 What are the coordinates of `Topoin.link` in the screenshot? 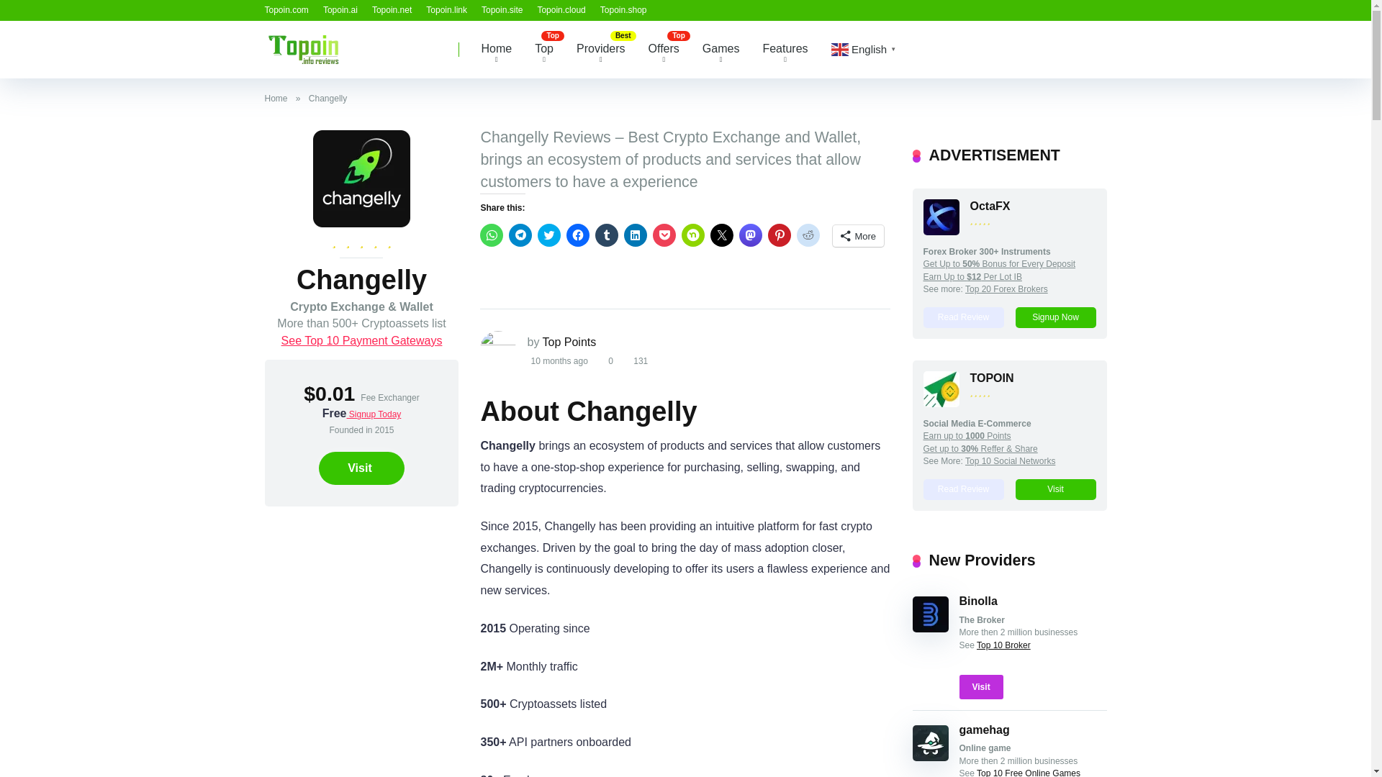 It's located at (446, 9).